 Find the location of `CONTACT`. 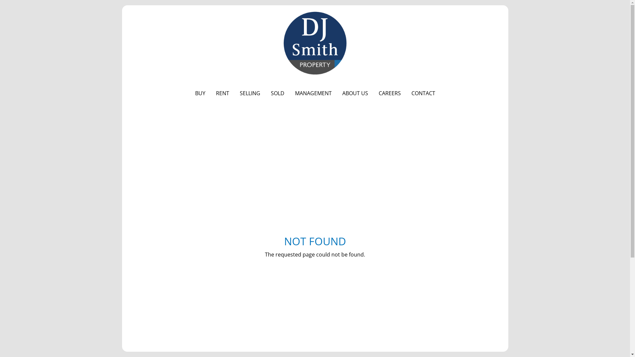

CONTACT is located at coordinates (423, 93).